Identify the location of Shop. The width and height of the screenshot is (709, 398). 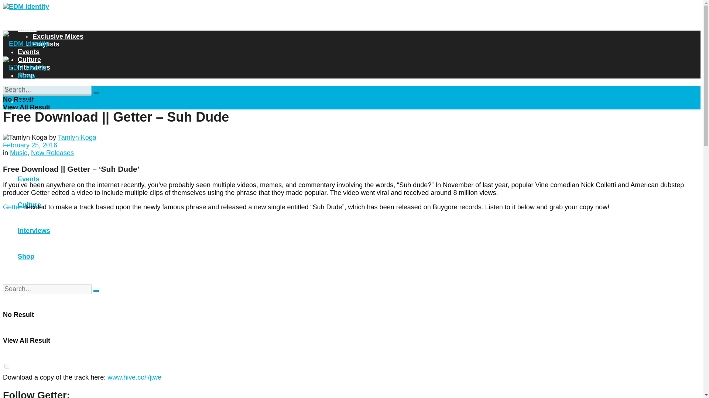
(26, 256).